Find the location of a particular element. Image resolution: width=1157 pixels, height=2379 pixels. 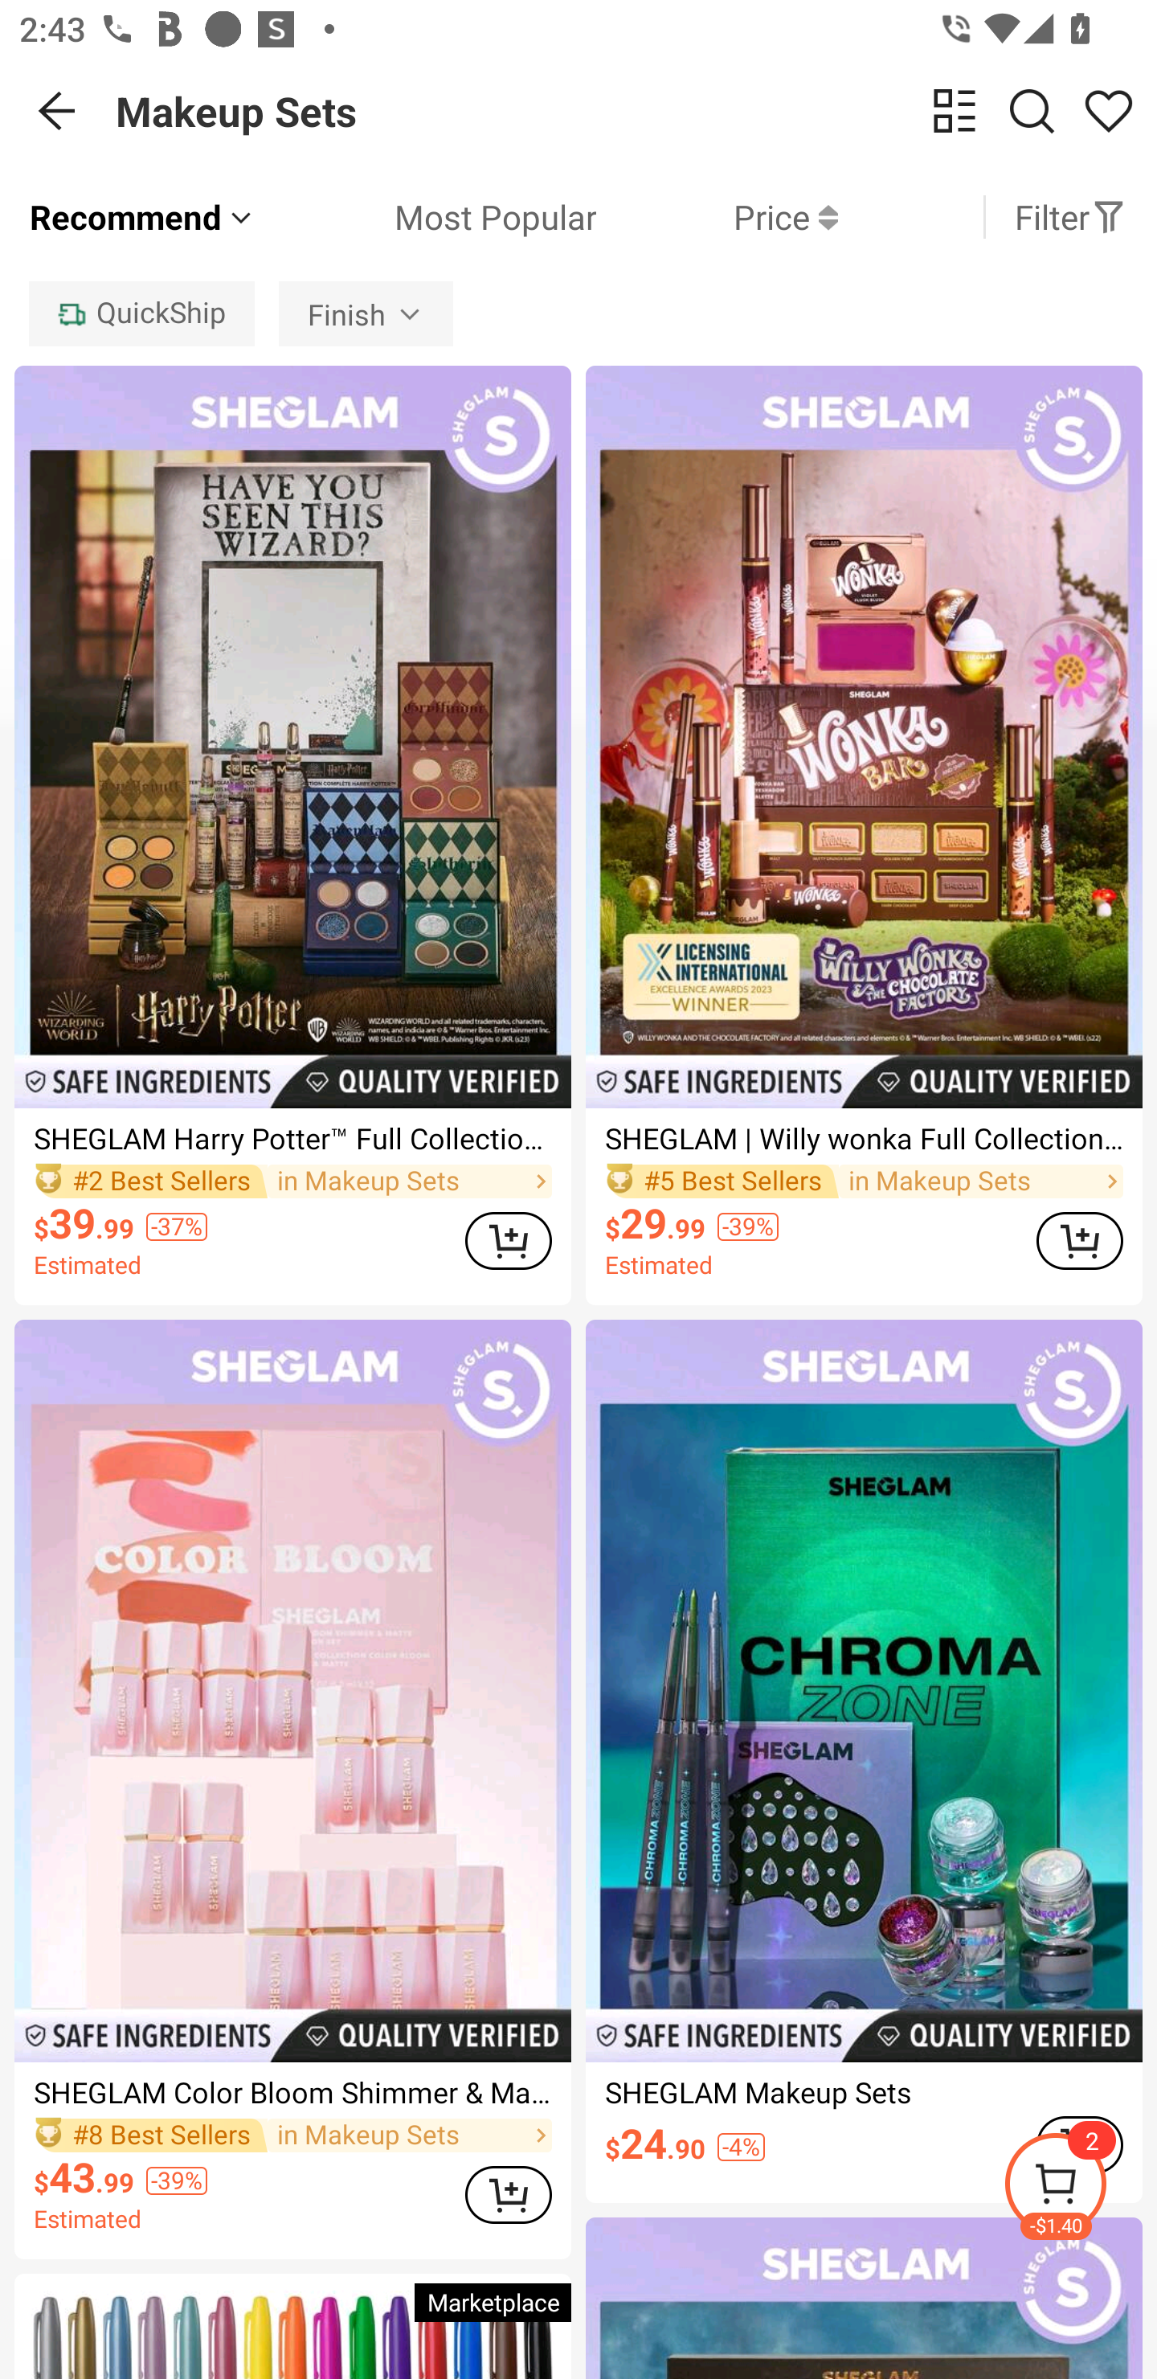

Search is located at coordinates (1032, 110).